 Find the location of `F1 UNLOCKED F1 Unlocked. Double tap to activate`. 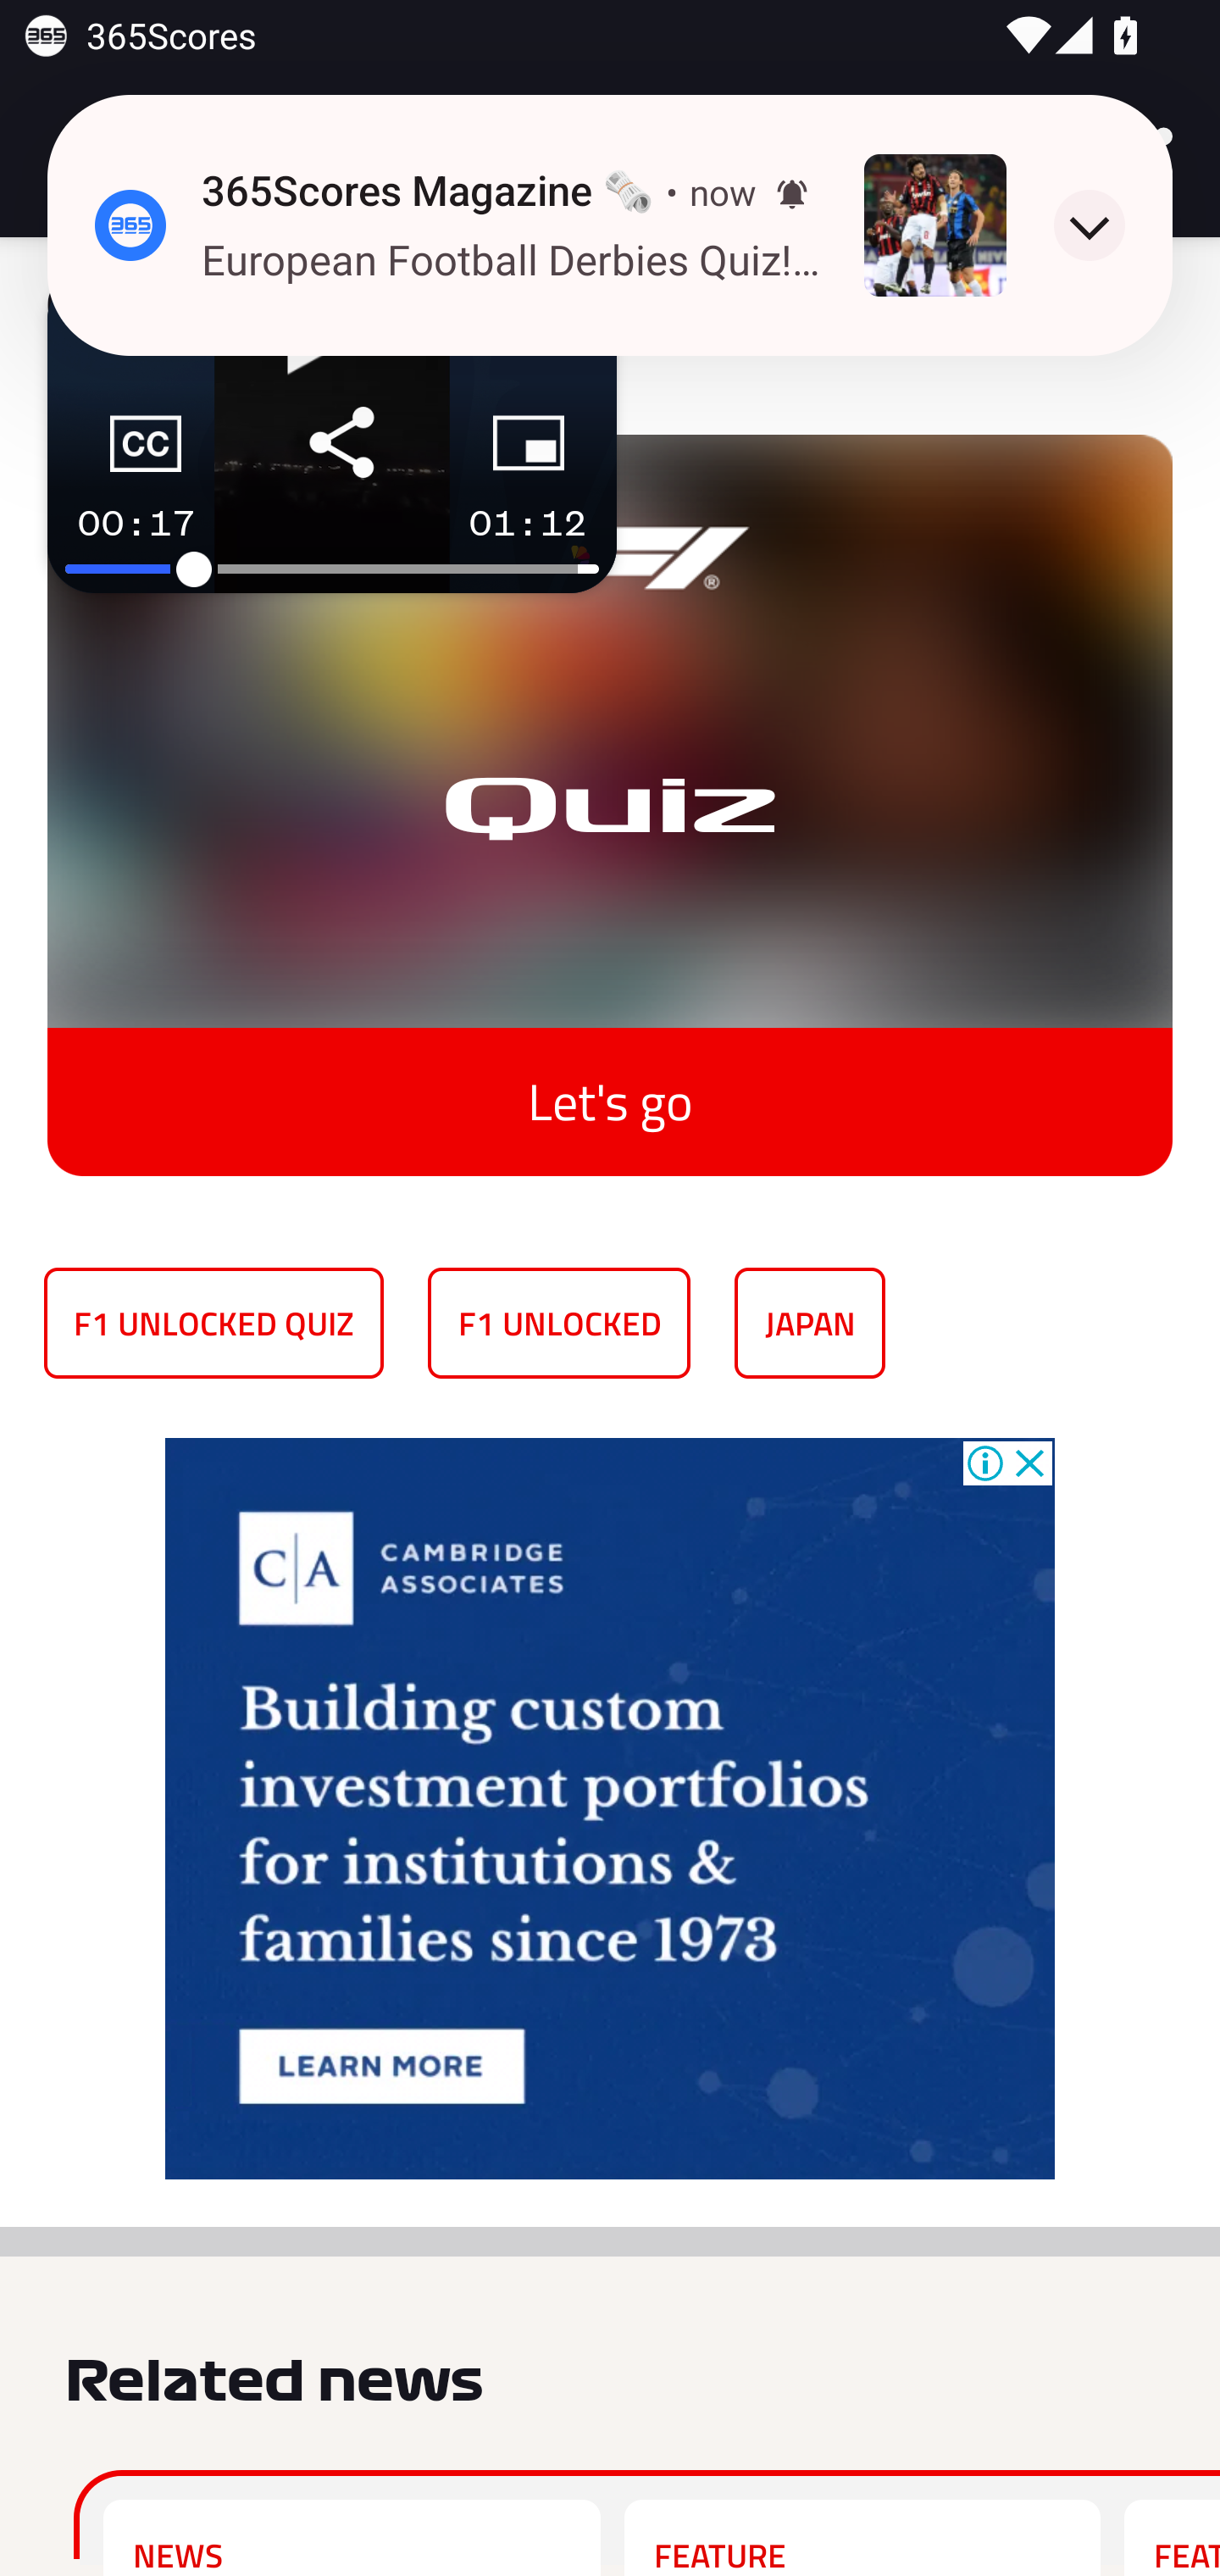

F1 UNLOCKED F1 Unlocked. Double tap to activate is located at coordinates (559, 1322).